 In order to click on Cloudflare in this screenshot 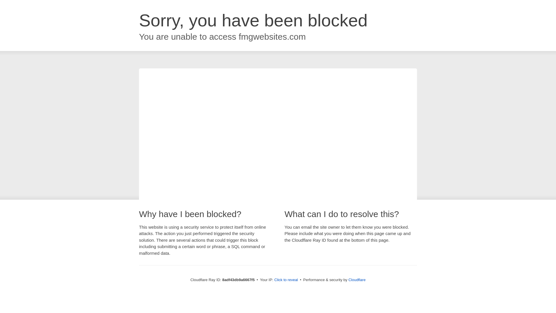, I will do `click(357, 280)`.